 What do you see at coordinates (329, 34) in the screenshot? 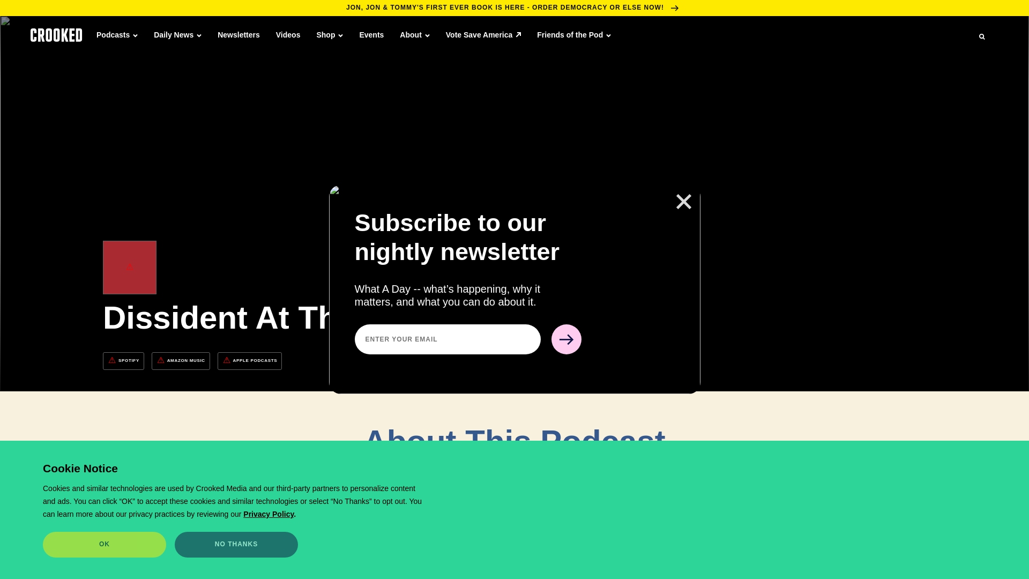
I see `Shop` at bounding box center [329, 34].